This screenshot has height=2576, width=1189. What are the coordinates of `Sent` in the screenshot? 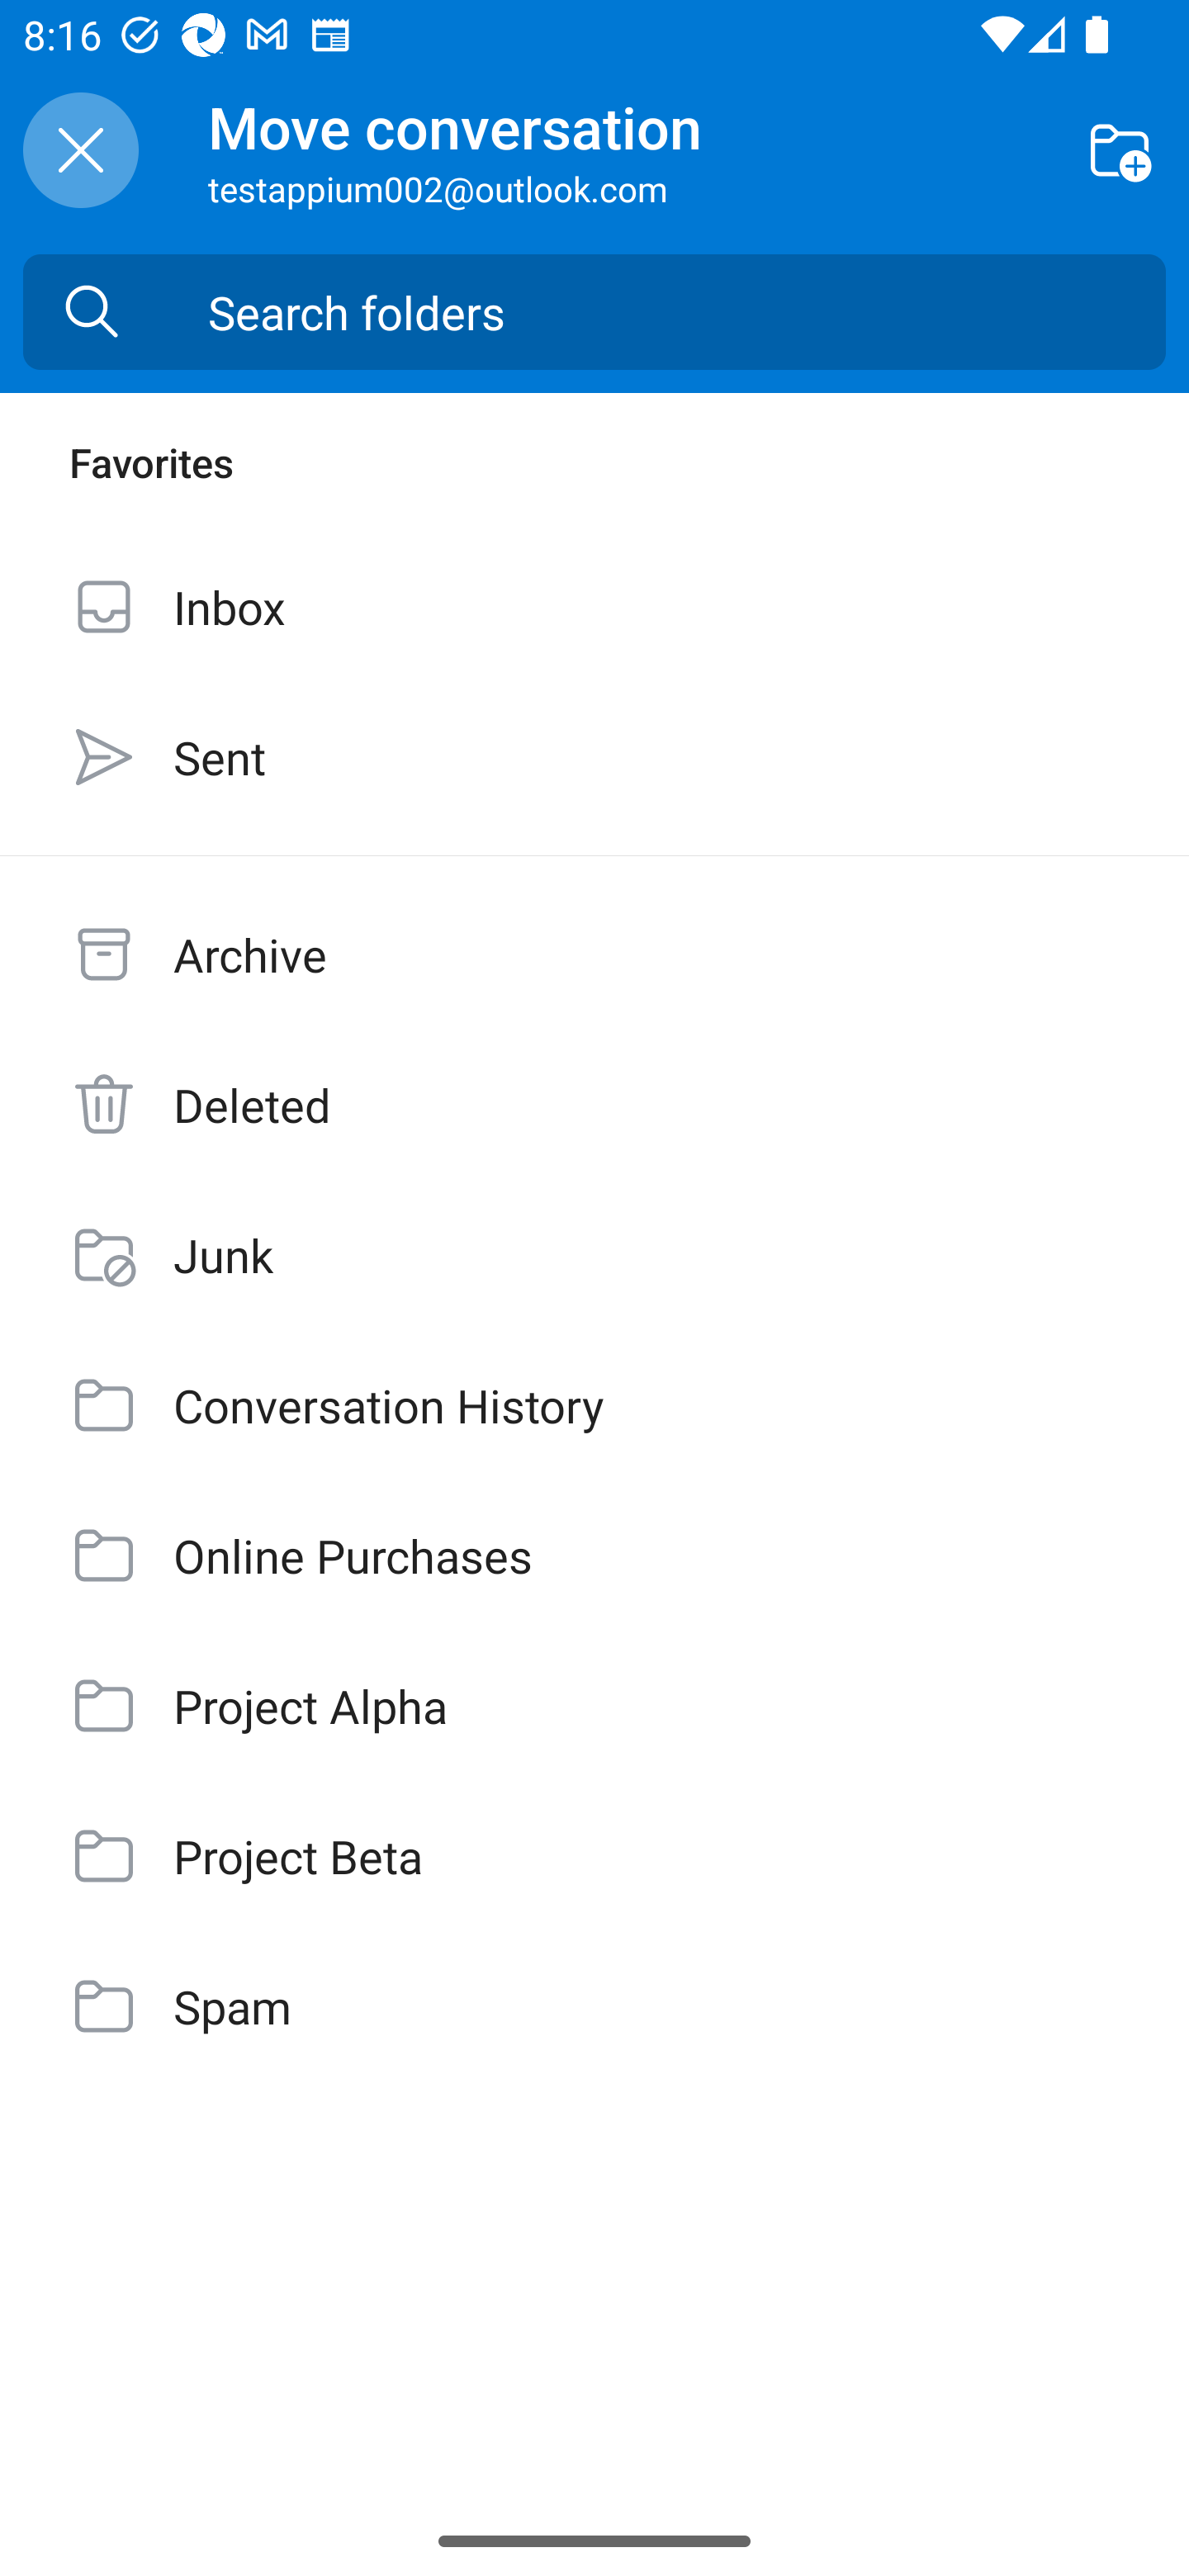 It's located at (594, 756).